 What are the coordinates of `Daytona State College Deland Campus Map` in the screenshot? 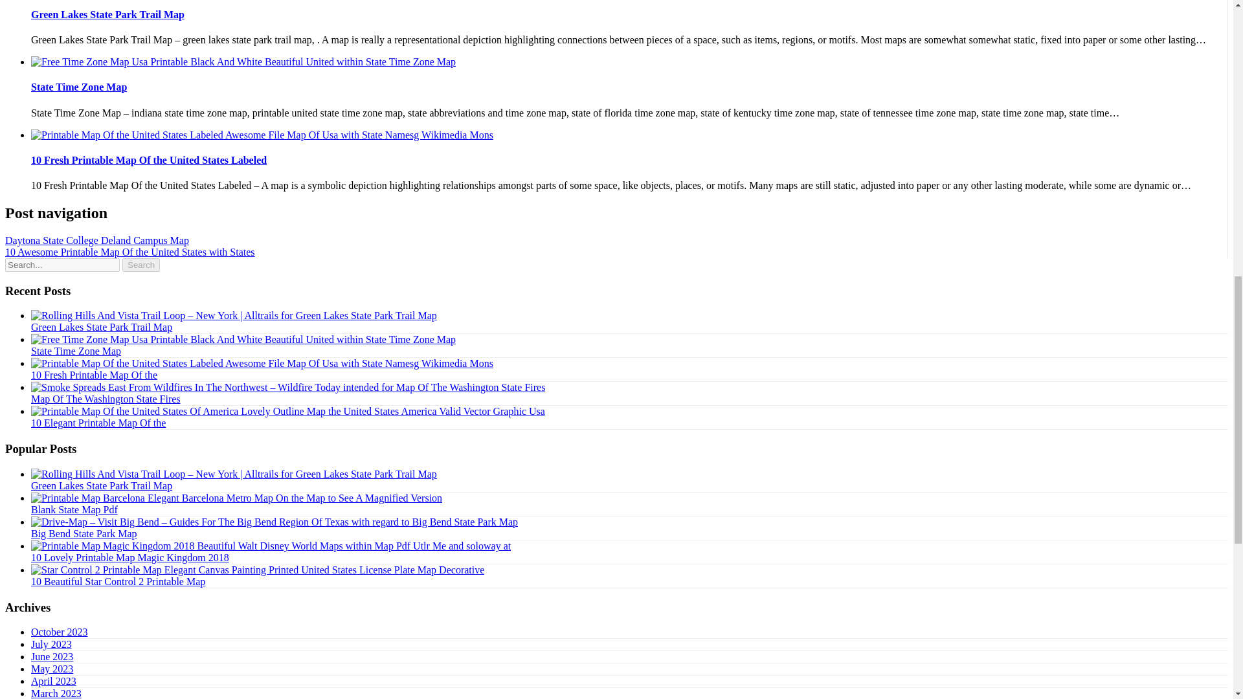 It's located at (96, 240).